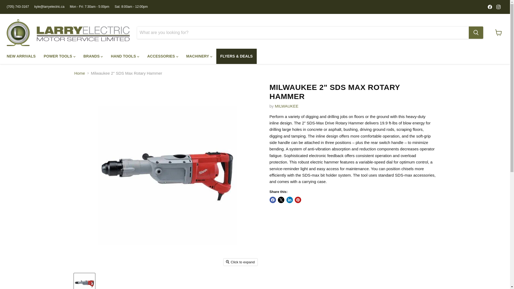 The image size is (514, 289). What do you see at coordinates (490, 7) in the screenshot?
I see `Facebook` at bounding box center [490, 7].